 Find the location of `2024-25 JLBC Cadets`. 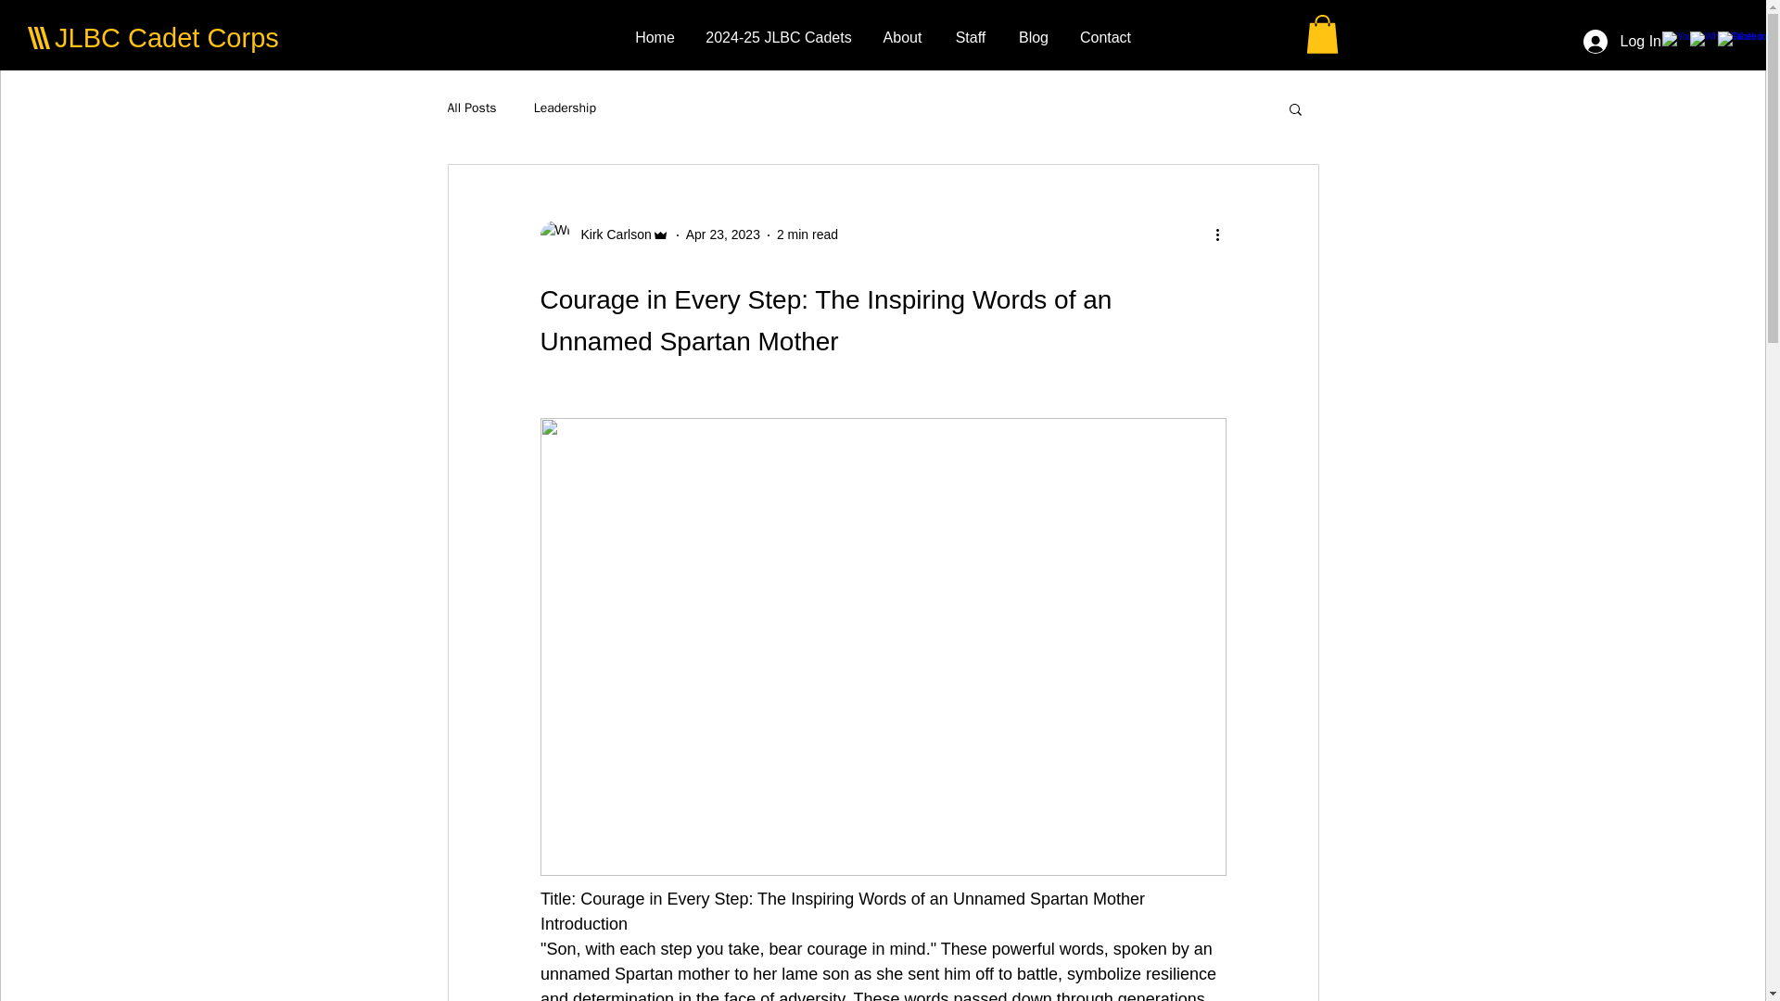

2024-25 JLBC Cadets is located at coordinates (779, 37).